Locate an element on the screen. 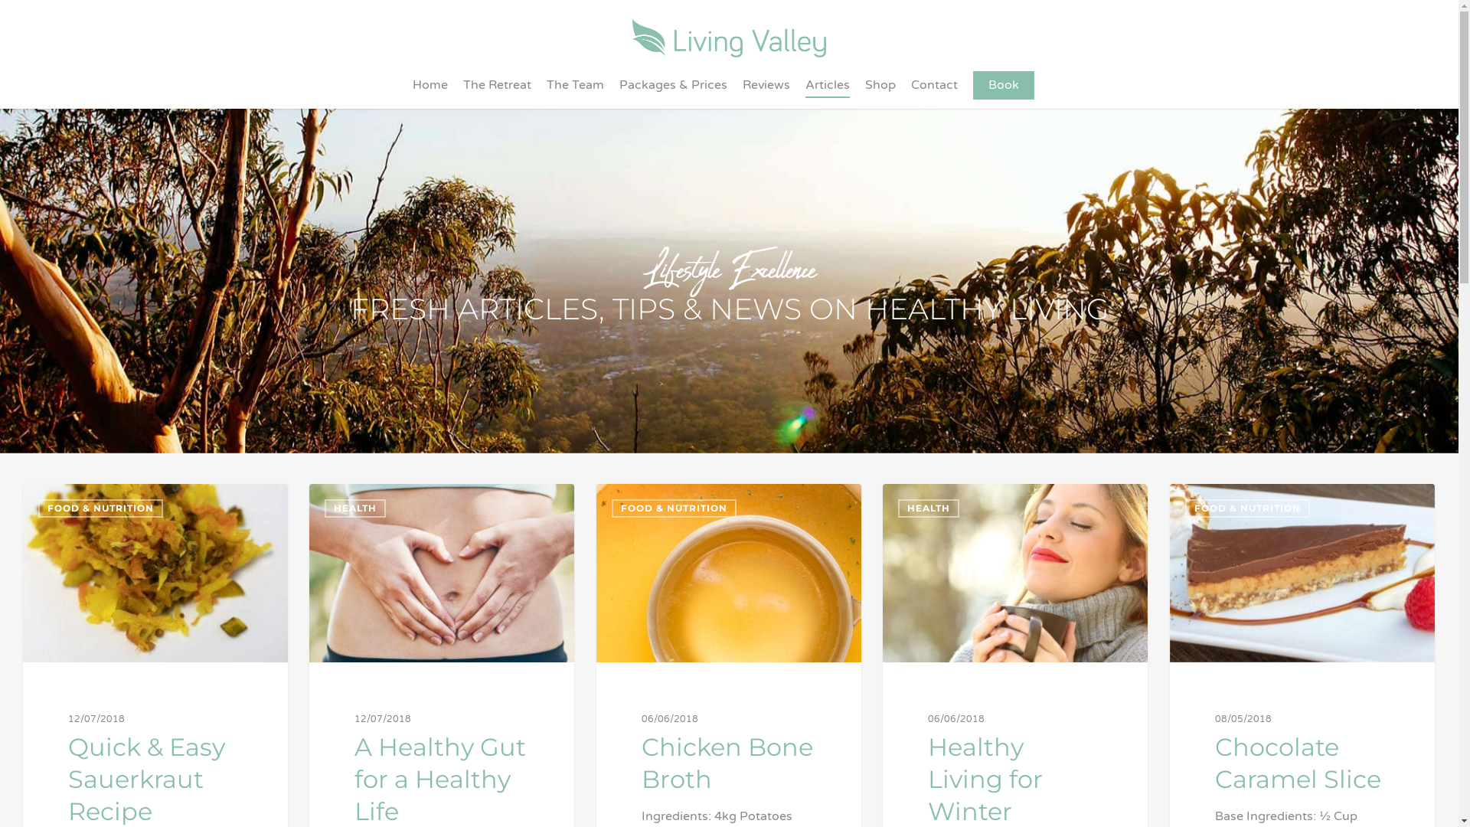 The width and height of the screenshot is (1470, 827). The Retreat is located at coordinates (498, 93).